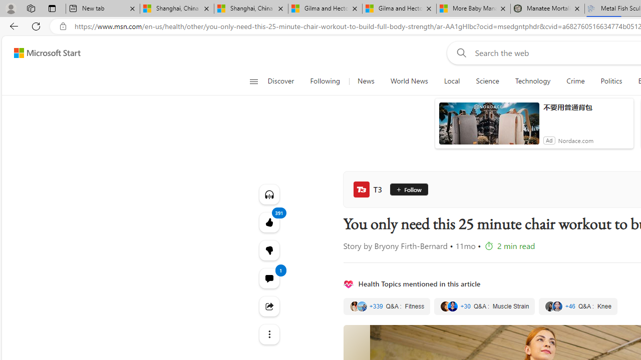  Describe the element at coordinates (269, 222) in the screenshot. I see `391 Like` at that location.